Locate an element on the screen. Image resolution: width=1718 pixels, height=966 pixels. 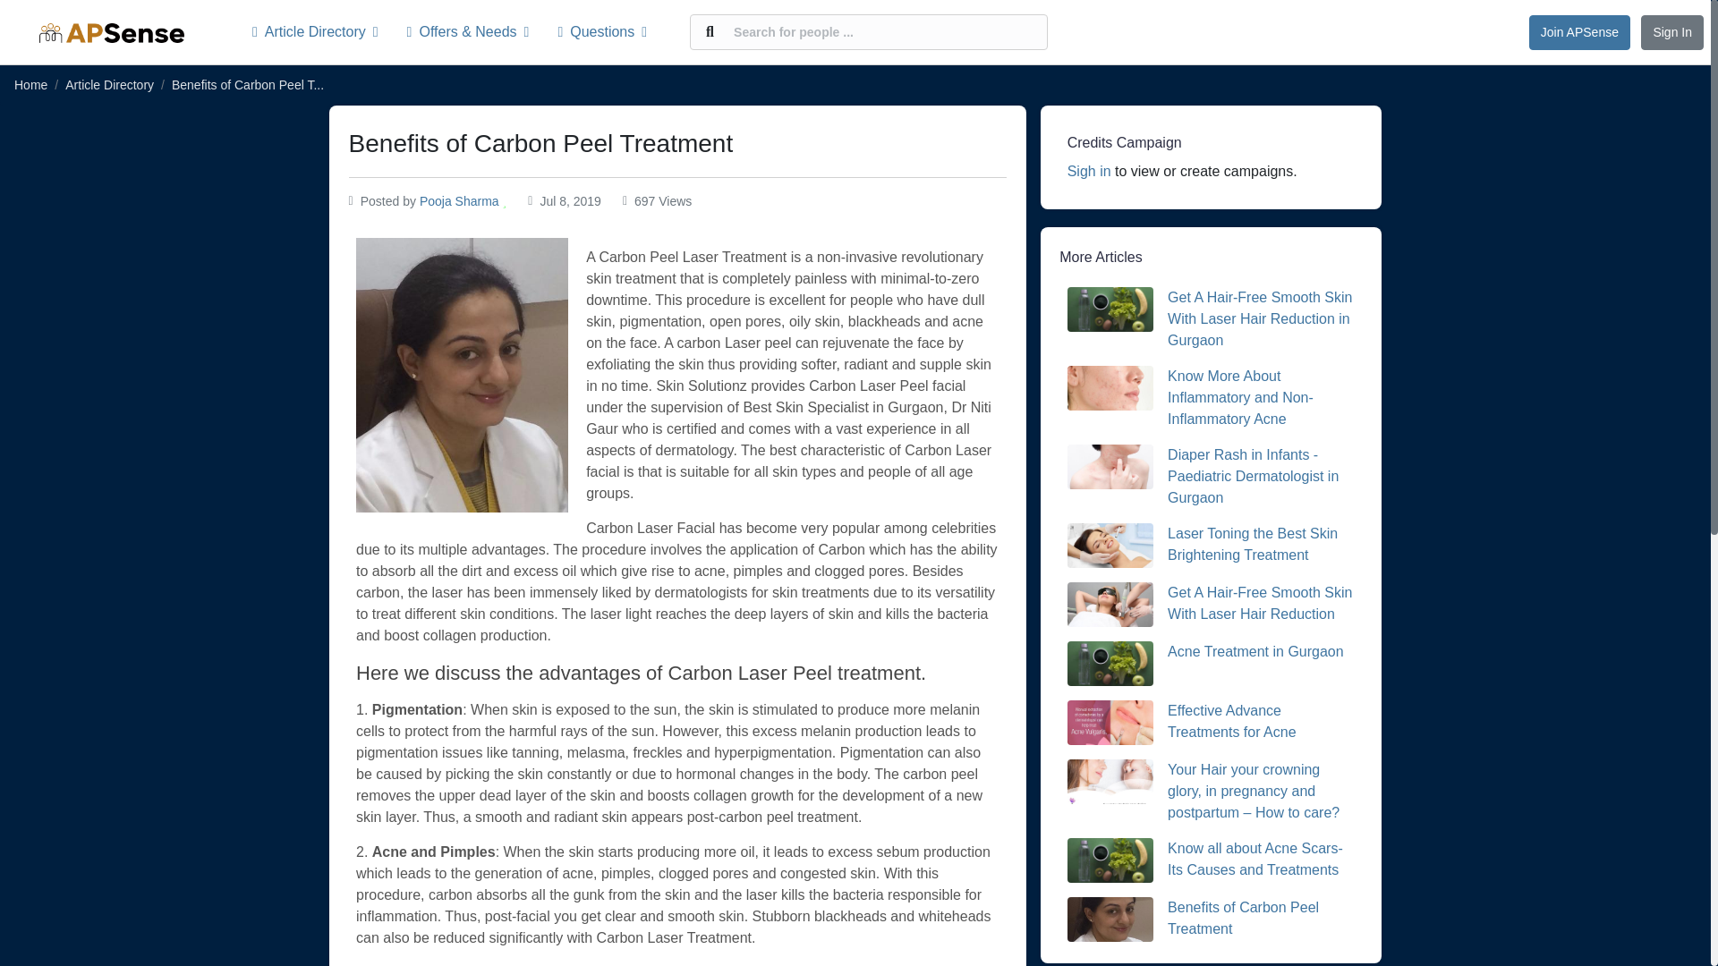
Laser Toning the Best Skin Brightening Treatment is located at coordinates (1253, 544).